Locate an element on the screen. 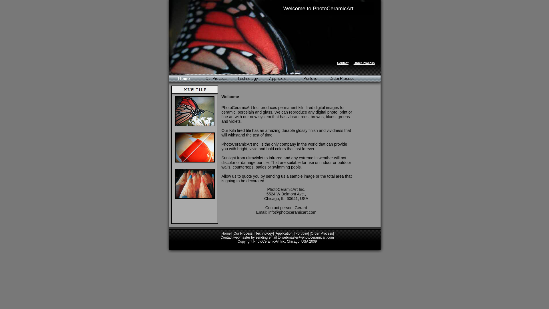  Technology is located at coordinates (247, 78).